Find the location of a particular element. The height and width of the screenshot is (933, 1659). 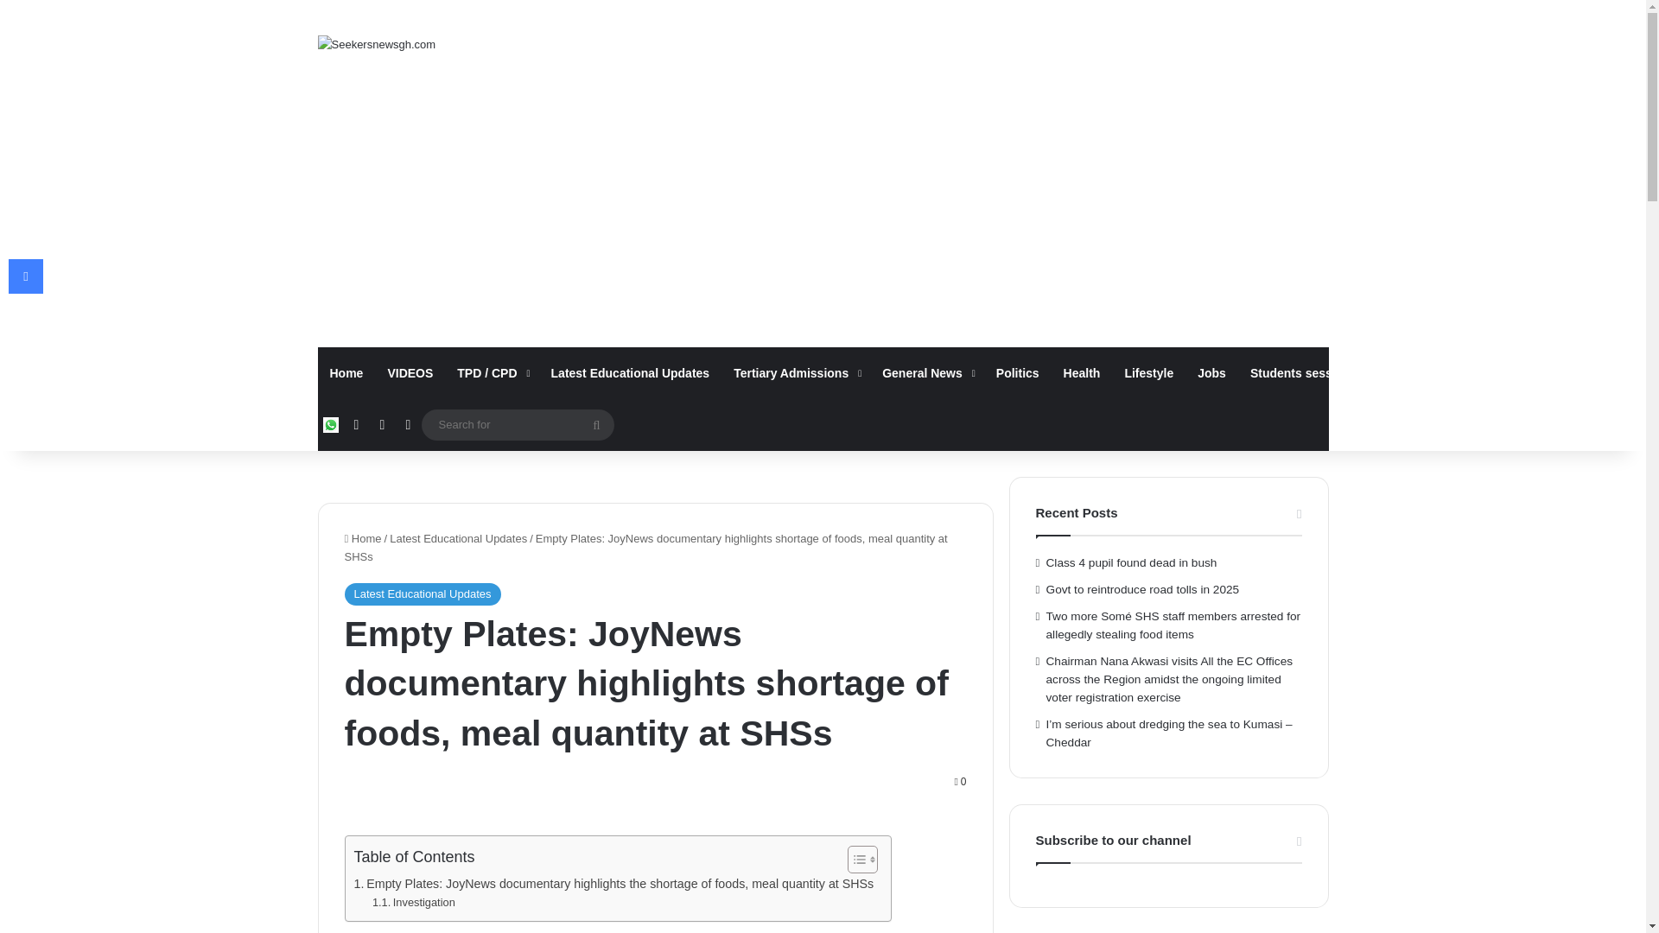

VIDEOS is located at coordinates (410, 373).